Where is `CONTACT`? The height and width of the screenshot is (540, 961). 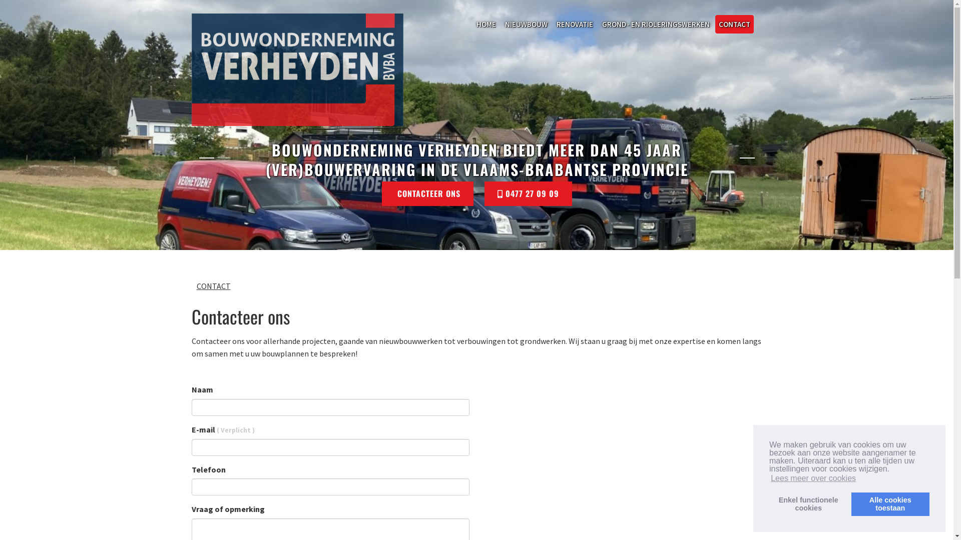 CONTACT is located at coordinates (213, 286).